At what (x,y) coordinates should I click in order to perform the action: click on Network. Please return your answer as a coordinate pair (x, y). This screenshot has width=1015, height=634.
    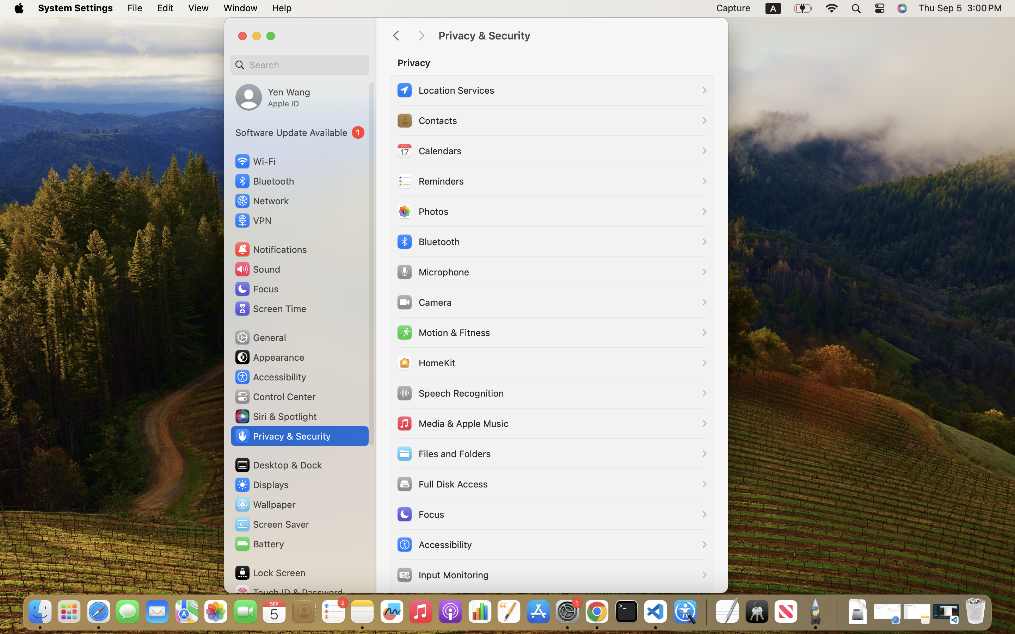
    Looking at the image, I should click on (262, 201).